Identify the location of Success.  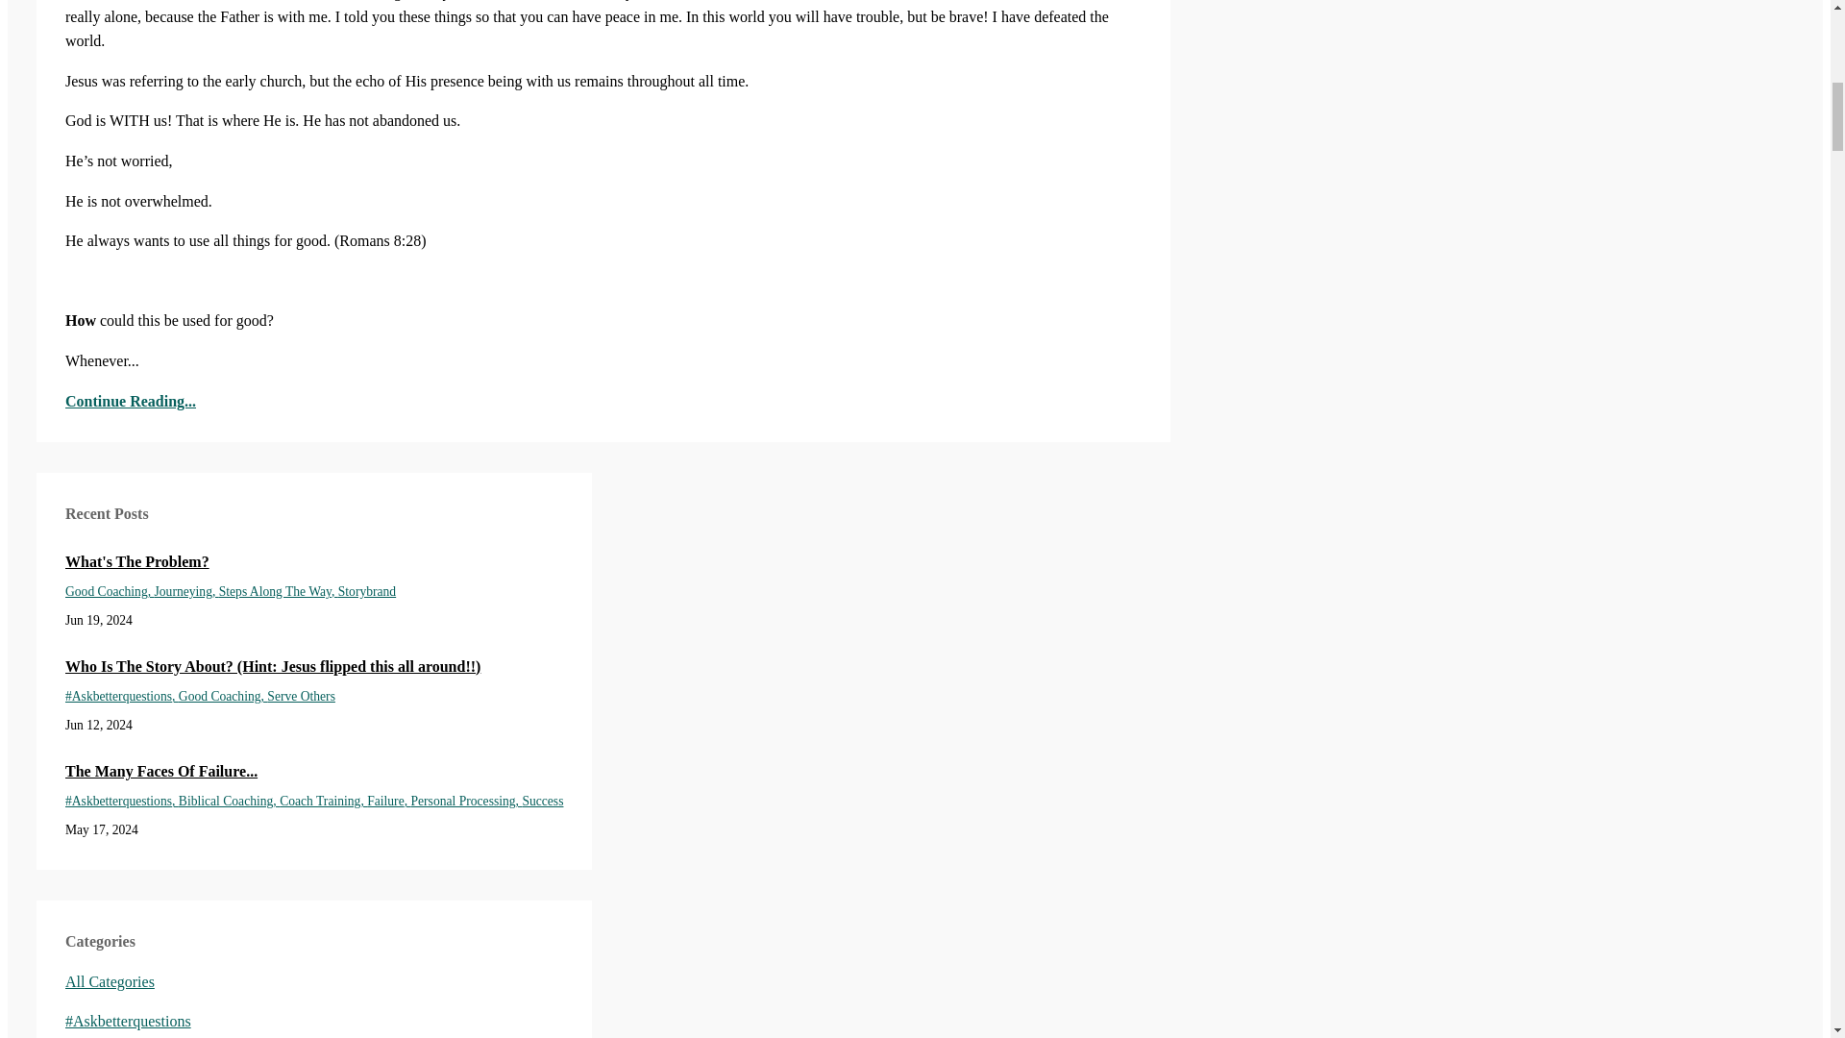
(542, 802).